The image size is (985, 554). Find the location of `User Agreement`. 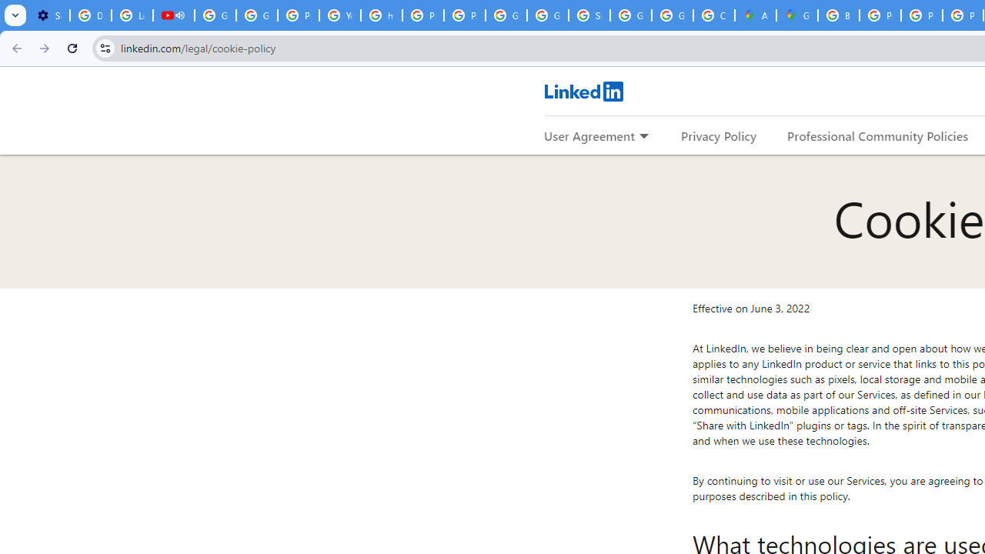

User Agreement is located at coordinates (589, 135).